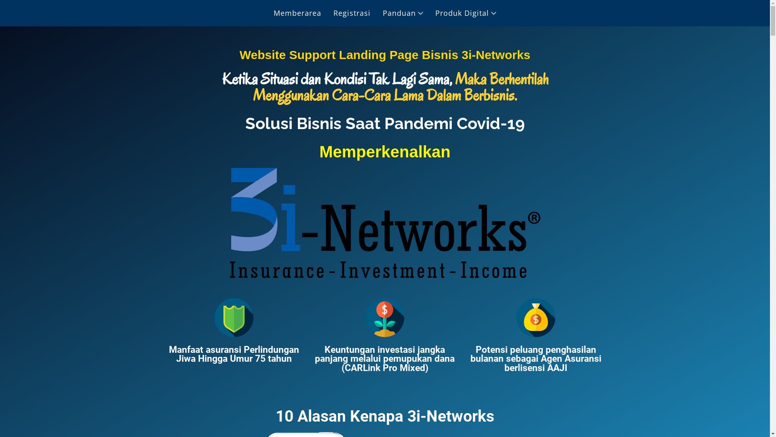 The image size is (776, 437). Describe the element at coordinates (403, 13) in the screenshot. I see `Panduan` at that location.